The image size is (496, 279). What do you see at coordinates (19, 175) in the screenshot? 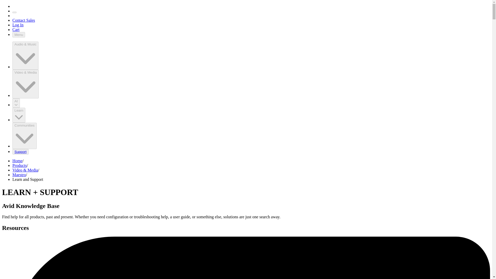
I see `Maestro` at bounding box center [19, 175].